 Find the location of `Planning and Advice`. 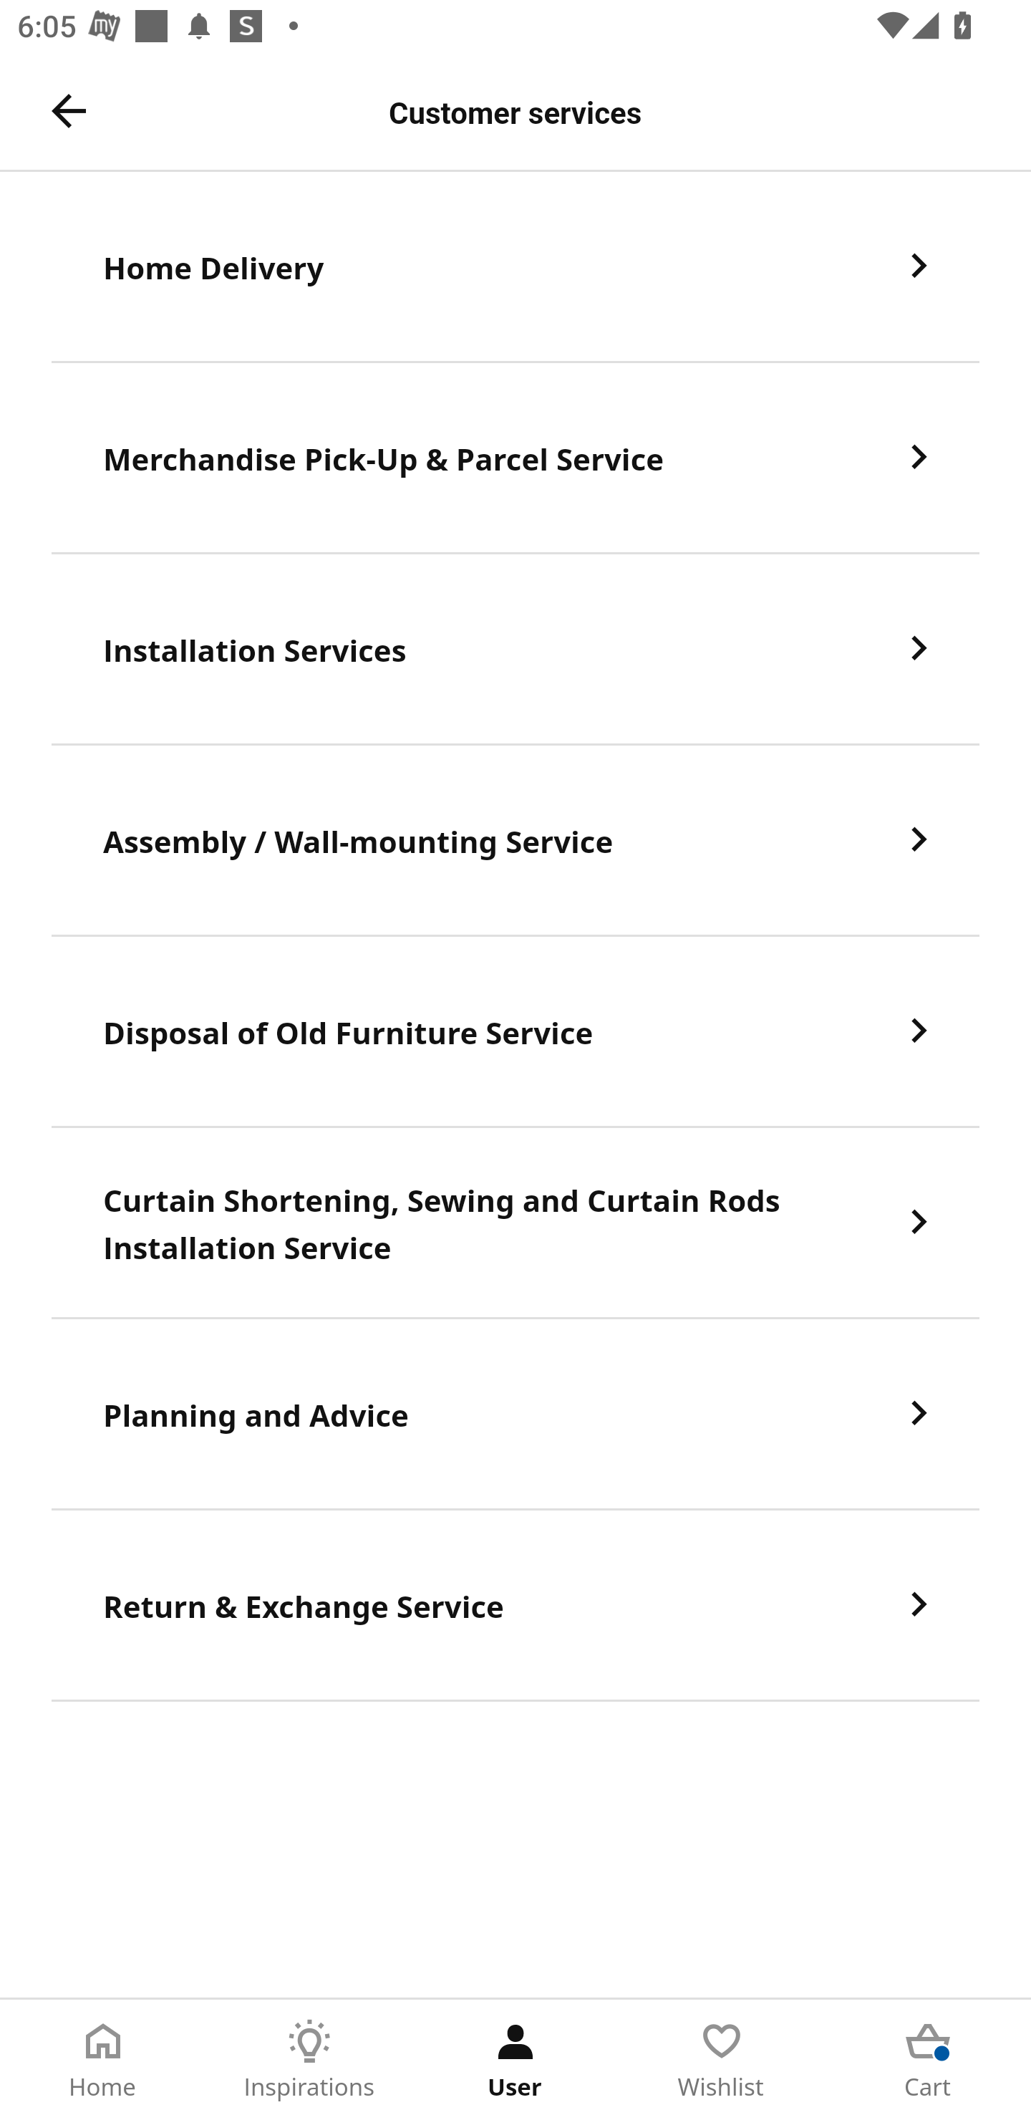

Planning and Advice is located at coordinates (515, 1414).